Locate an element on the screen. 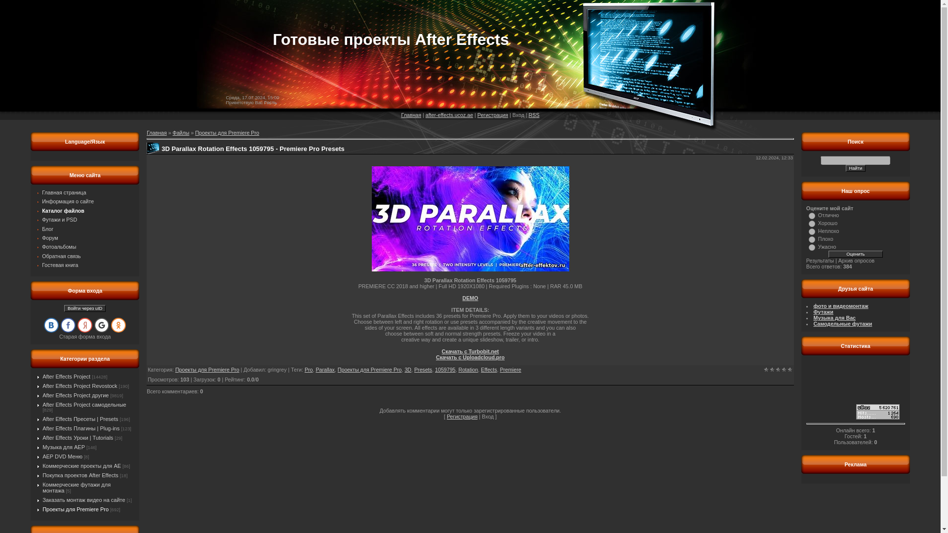 Image resolution: width=948 pixels, height=533 pixels. after-effects.ucoz.ae is located at coordinates (449, 114).